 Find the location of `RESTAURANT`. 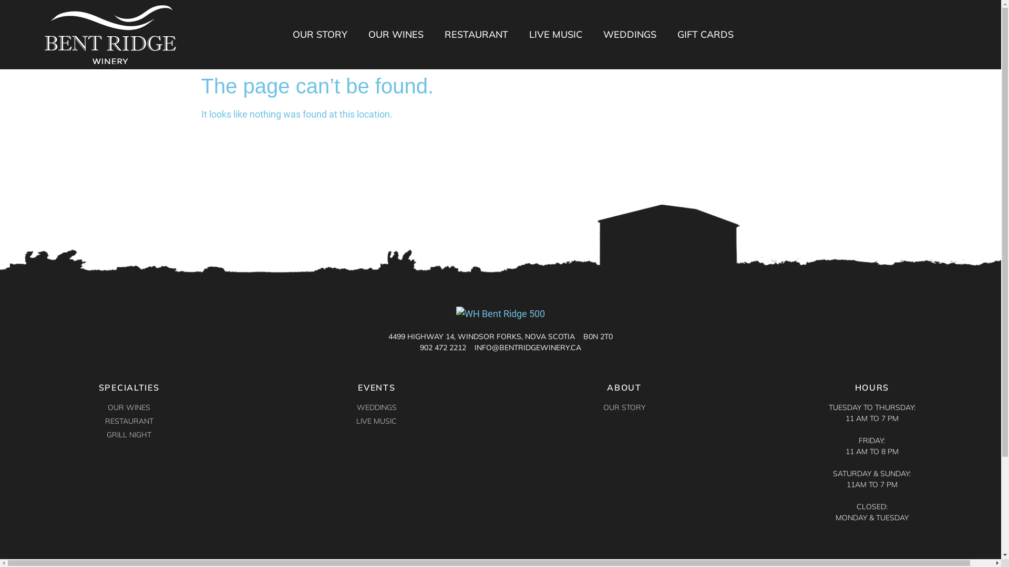

RESTAURANT is located at coordinates (476, 35).